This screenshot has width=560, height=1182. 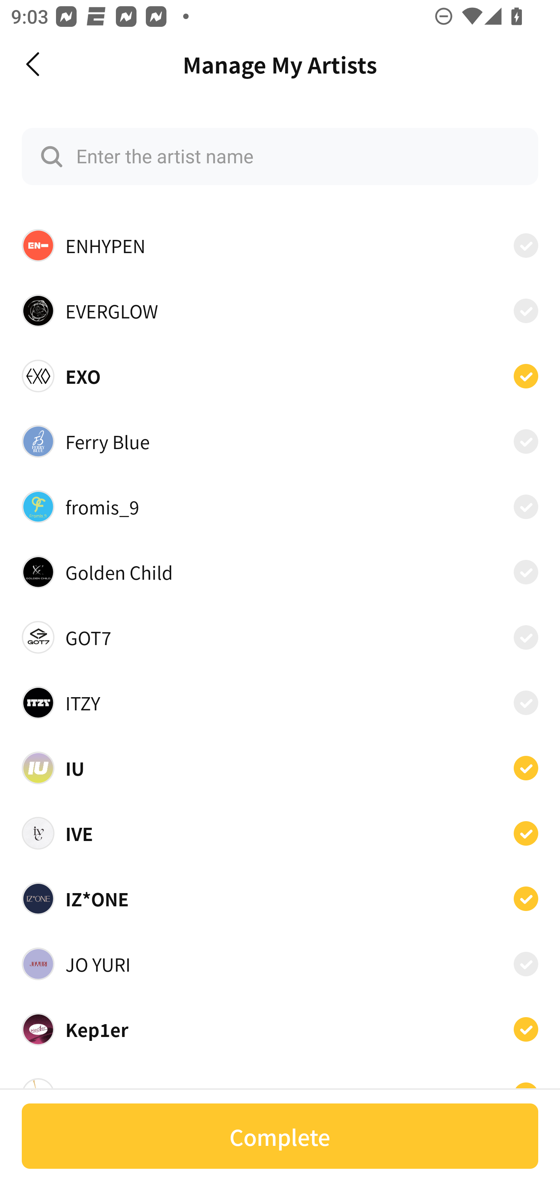 I want to click on EXO, so click(x=280, y=376).